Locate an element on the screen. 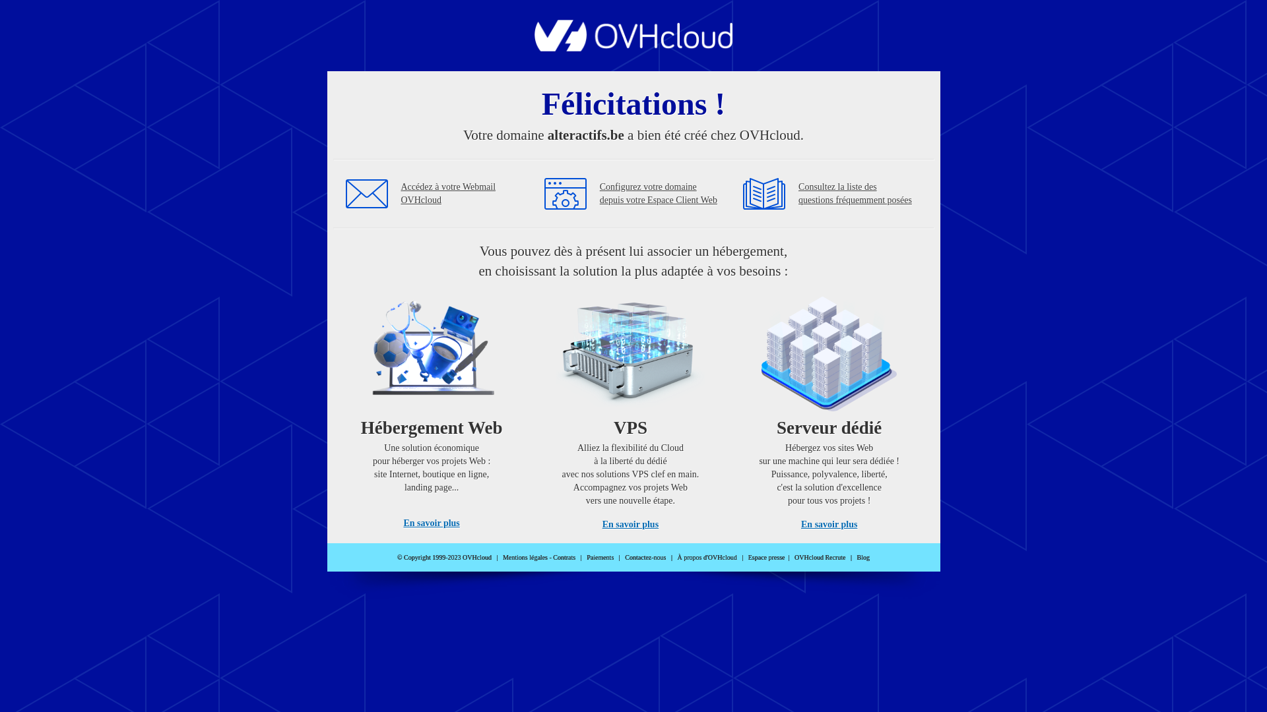  Configurez votre domaine
depuis votre Espace Client Web is located at coordinates (659, 194).